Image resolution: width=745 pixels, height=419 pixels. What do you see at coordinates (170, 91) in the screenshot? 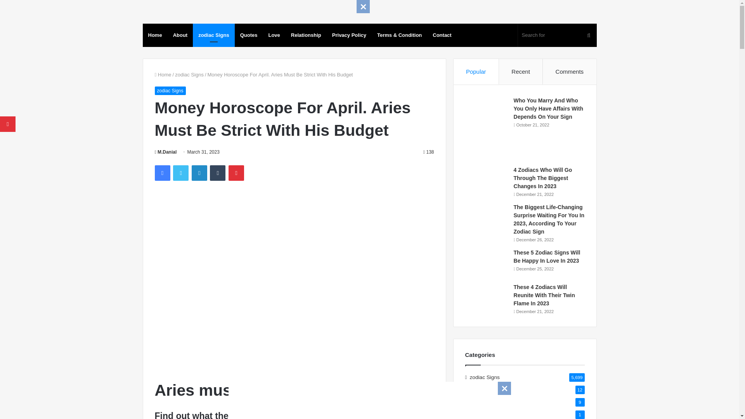
I see `zodiac Signs` at bounding box center [170, 91].